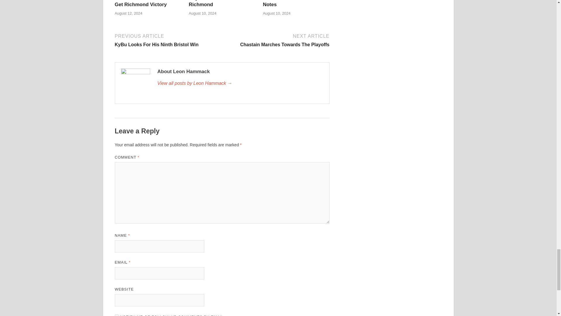 The image size is (561, 316). Describe the element at coordinates (292, 4) in the screenshot. I see `Leon Hammack` at that location.